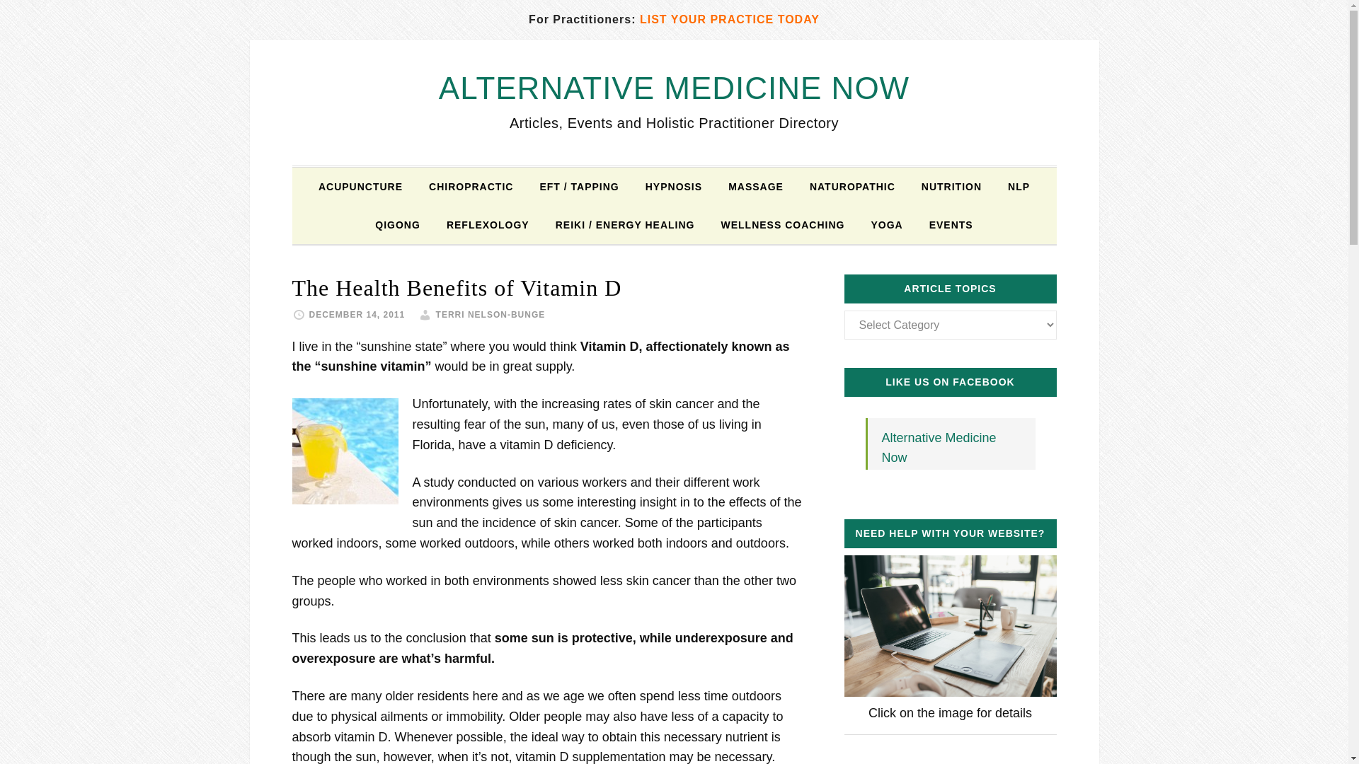 This screenshot has height=764, width=1359. Describe the element at coordinates (360, 186) in the screenshot. I see `ACUPUNCTURE` at that location.